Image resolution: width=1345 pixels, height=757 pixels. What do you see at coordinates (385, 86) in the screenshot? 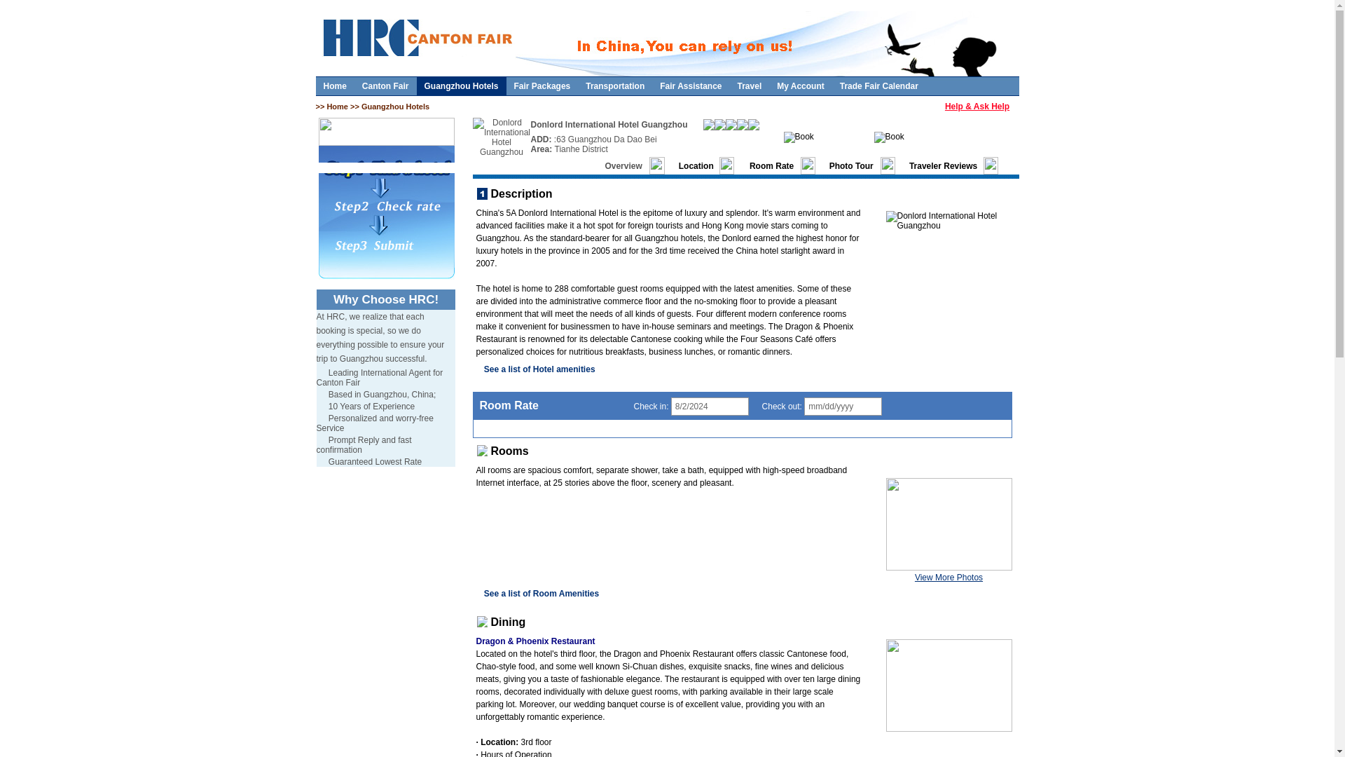
I see `Canton Fair` at bounding box center [385, 86].